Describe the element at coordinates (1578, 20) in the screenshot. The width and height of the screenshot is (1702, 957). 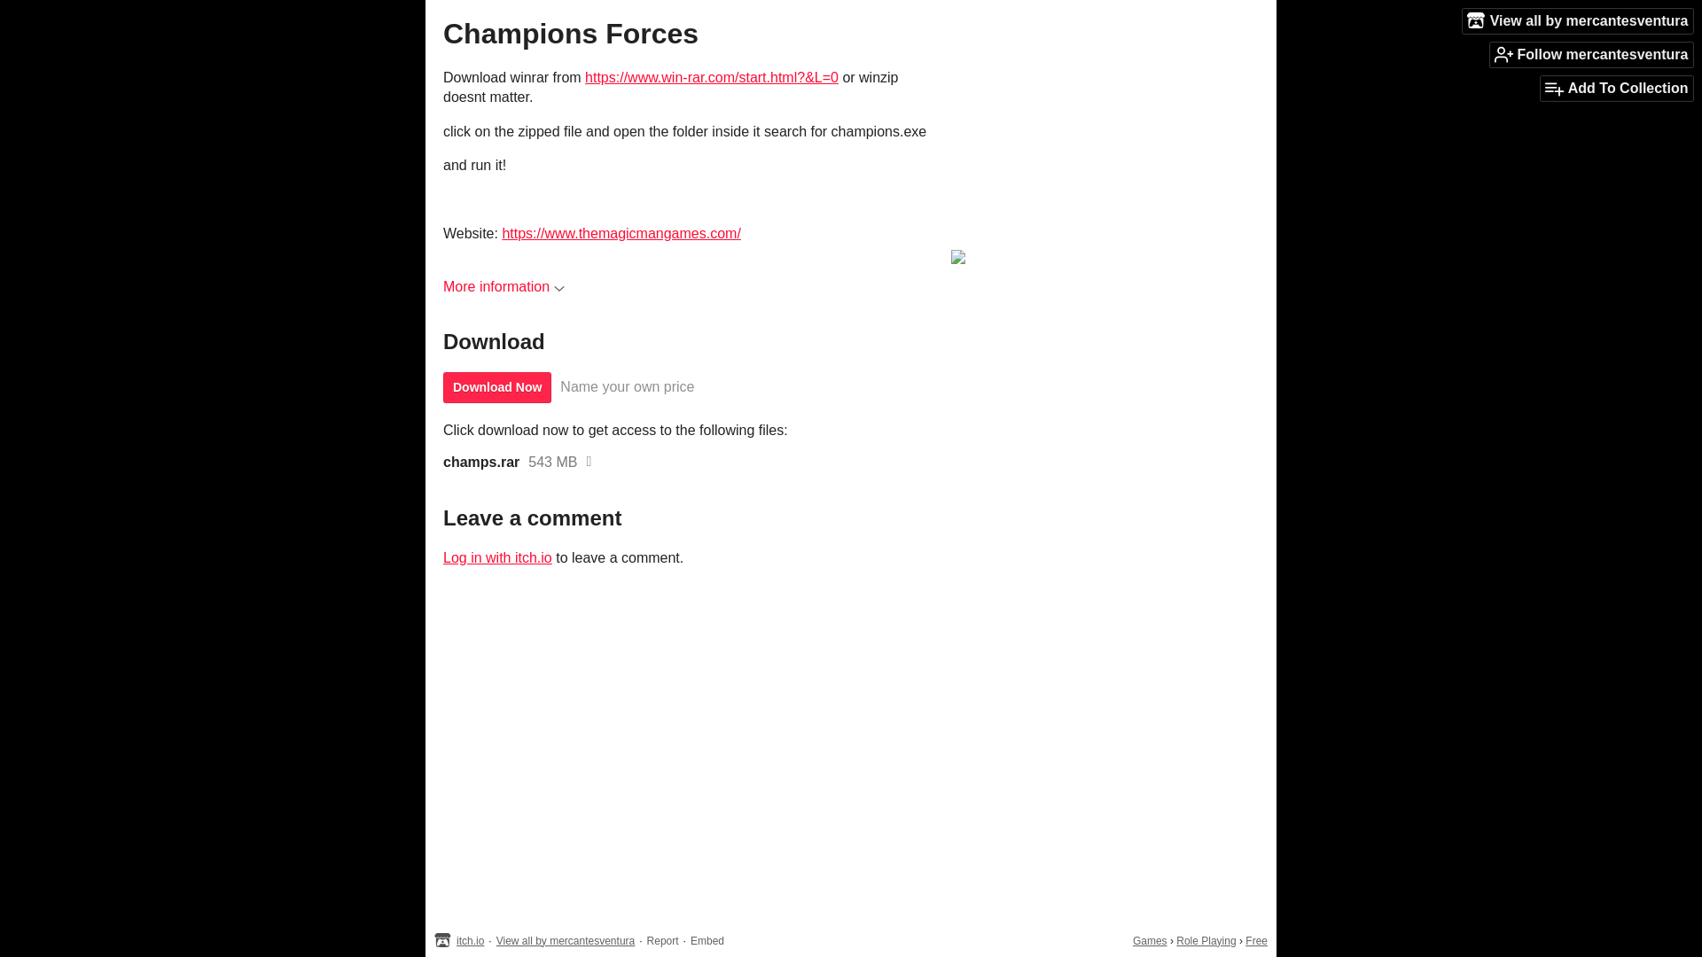
I see `View all by mercantesventura` at that location.